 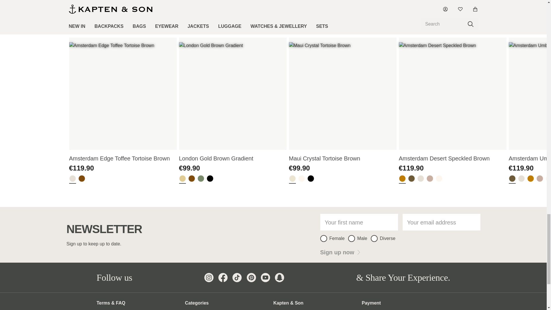 What do you see at coordinates (192, 180) in the screenshot?
I see `London Gold Brown Gradient - Tortoise` at bounding box center [192, 180].